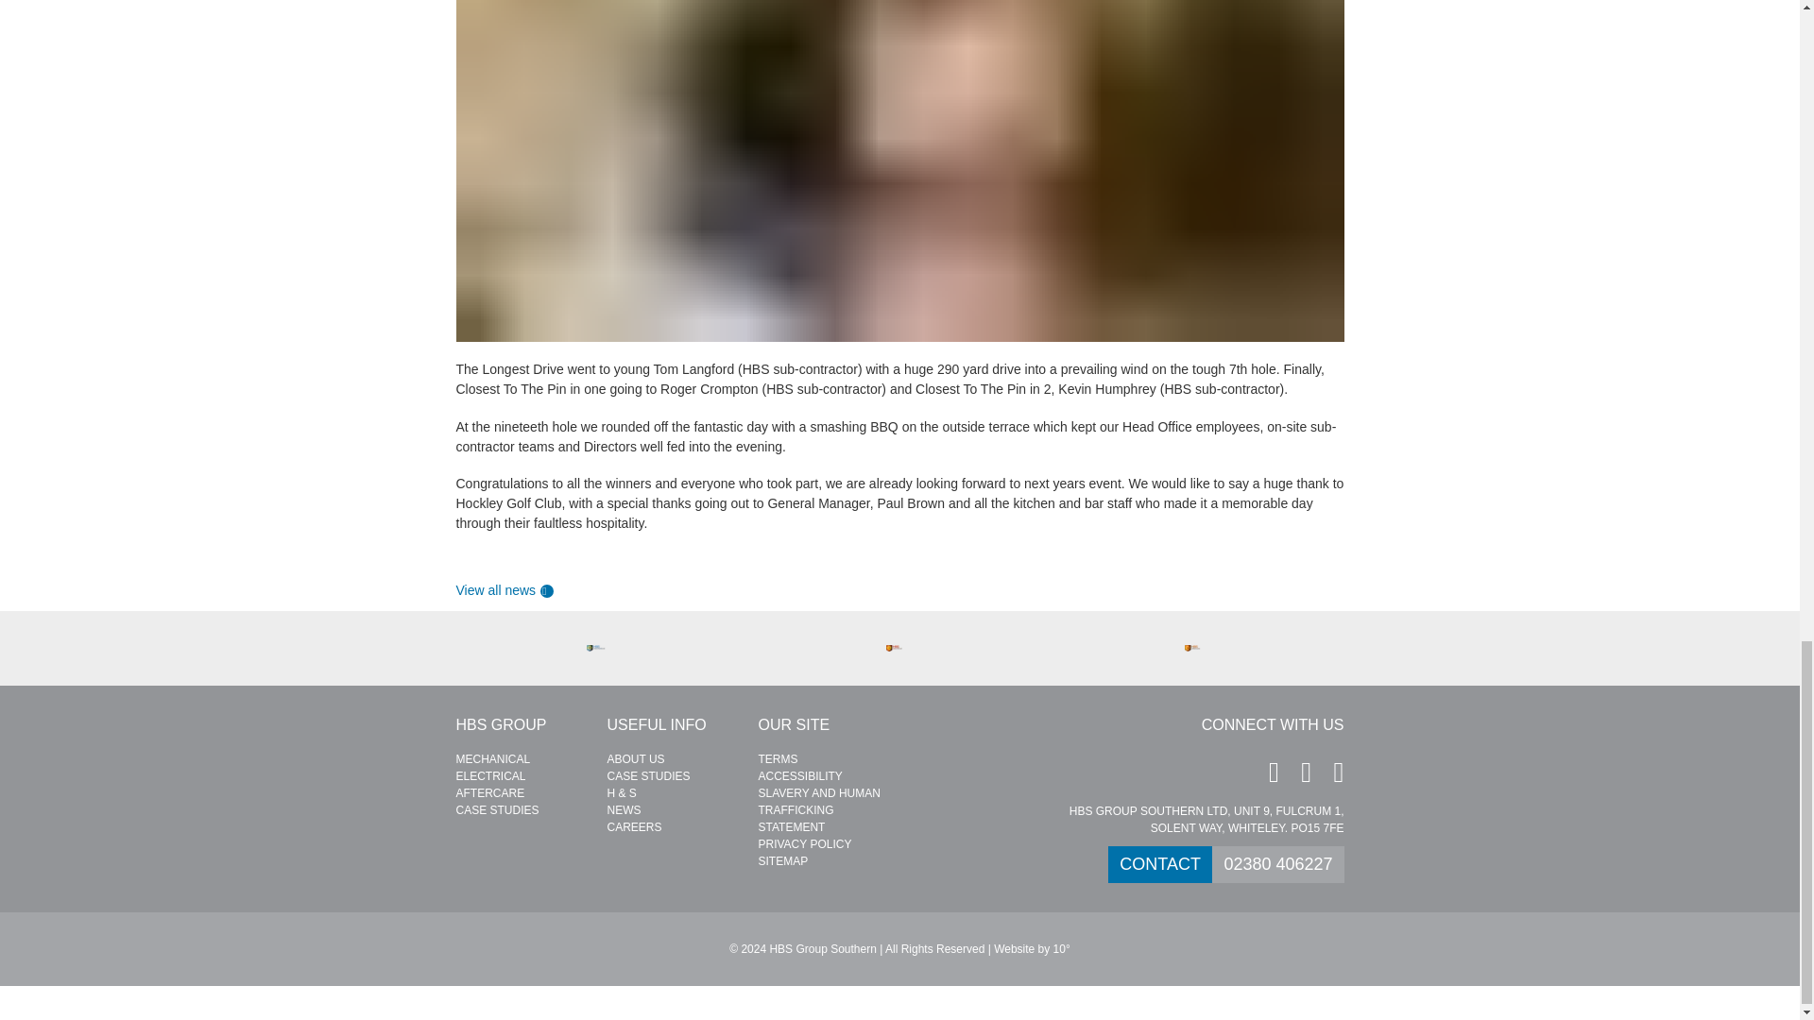 The width and height of the screenshot is (1814, 1020). Describe the element at coordinates (633, 827) in the screenshot. I see `CAREERS` at that location.